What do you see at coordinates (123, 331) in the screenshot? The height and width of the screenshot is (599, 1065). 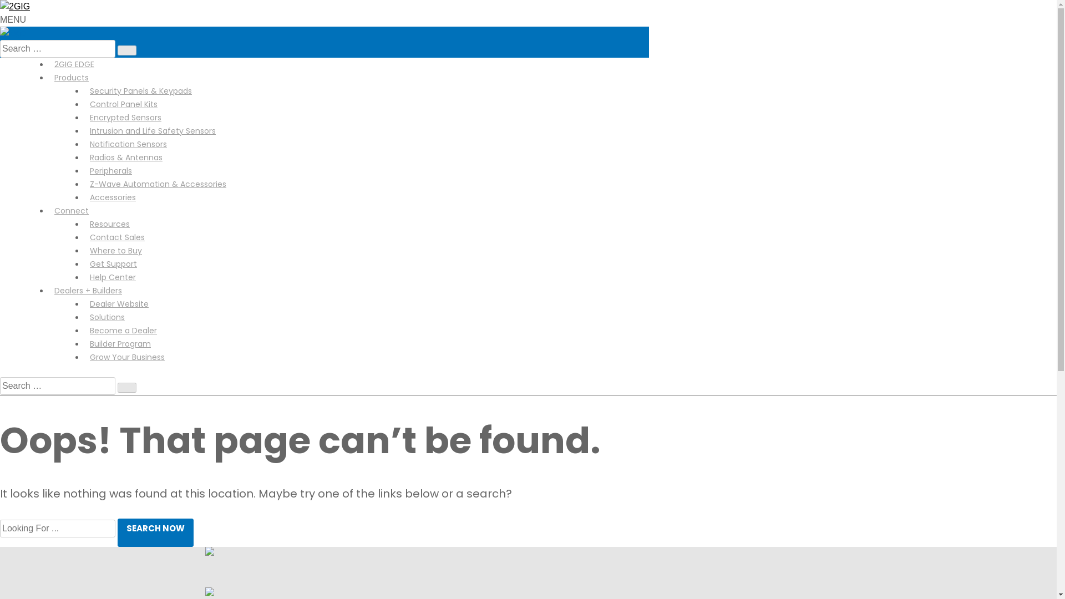 I see `Become a Dealer` at bounding box center [123, 331].